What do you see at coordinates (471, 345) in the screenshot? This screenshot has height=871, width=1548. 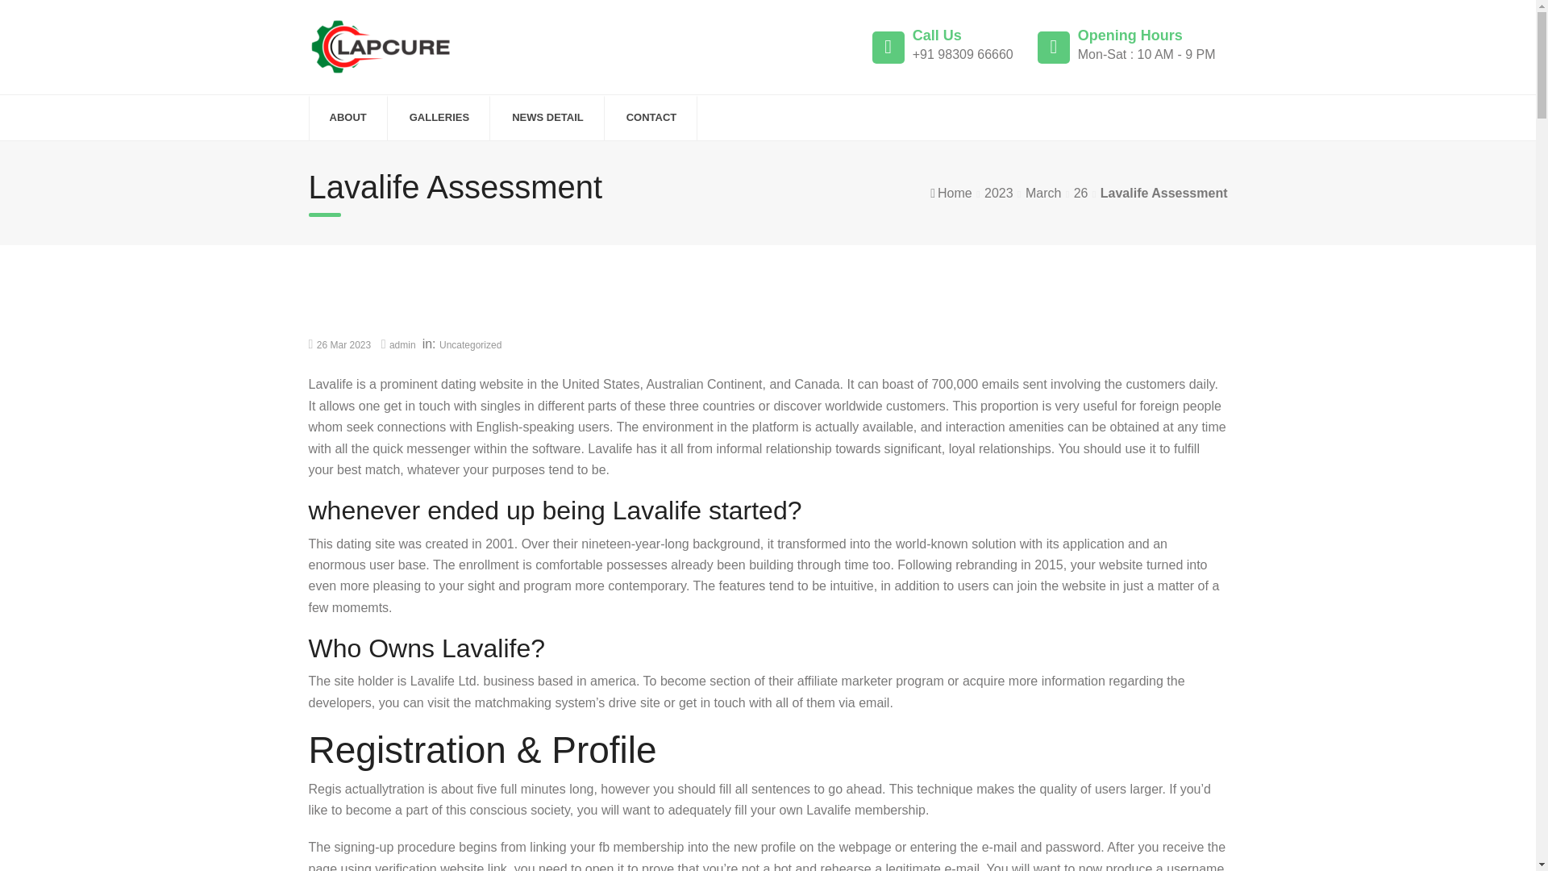 I see `Uncategorized` at bounding box center [471, 345].